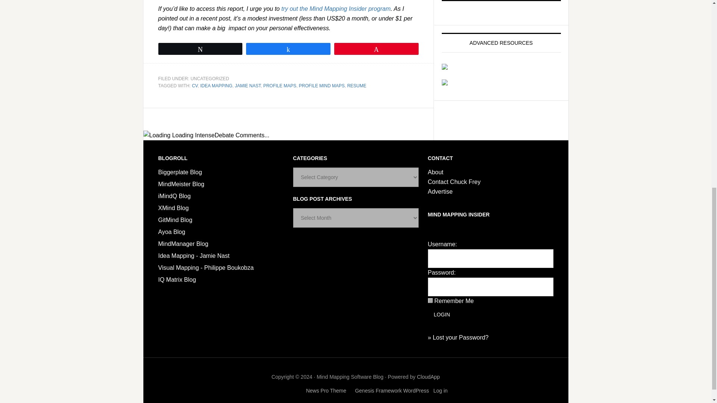 The height and width of the screenshot is (403, 717). Describe the element at coordinates (336, 9) in the screenshot. I see `try out the Mind Mapping Insider program` at that location.